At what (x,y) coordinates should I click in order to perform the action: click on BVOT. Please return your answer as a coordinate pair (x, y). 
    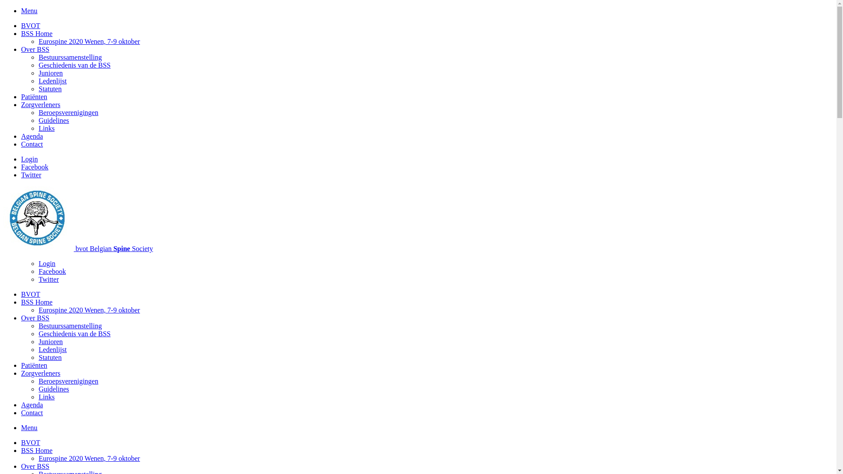
    Looking at the image, I should click on (31, 294).